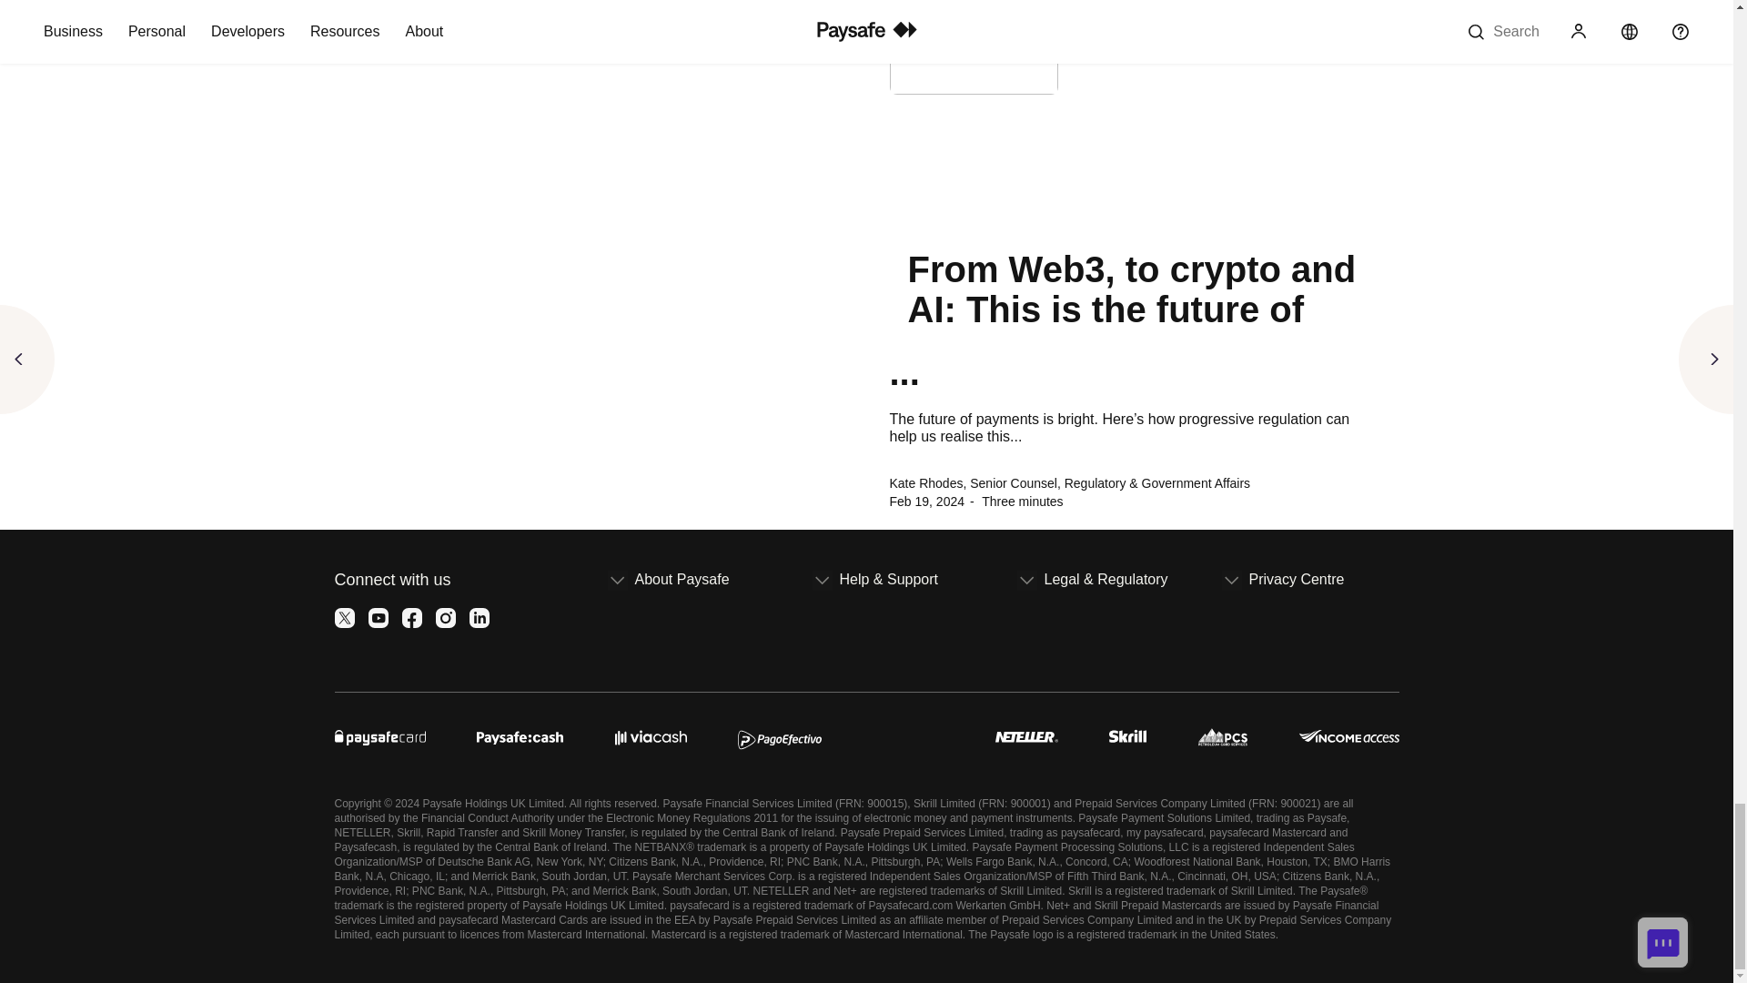  I want to click on From Web3, to crypto and AI: This is the future of payments, so click(1136, 289).